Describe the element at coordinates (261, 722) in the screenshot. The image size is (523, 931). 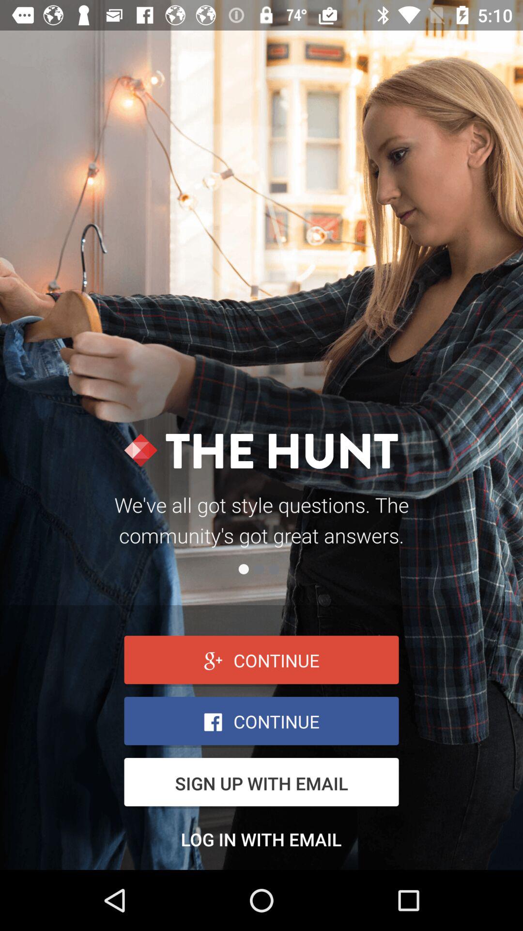
I see `facebook box option` at that location.